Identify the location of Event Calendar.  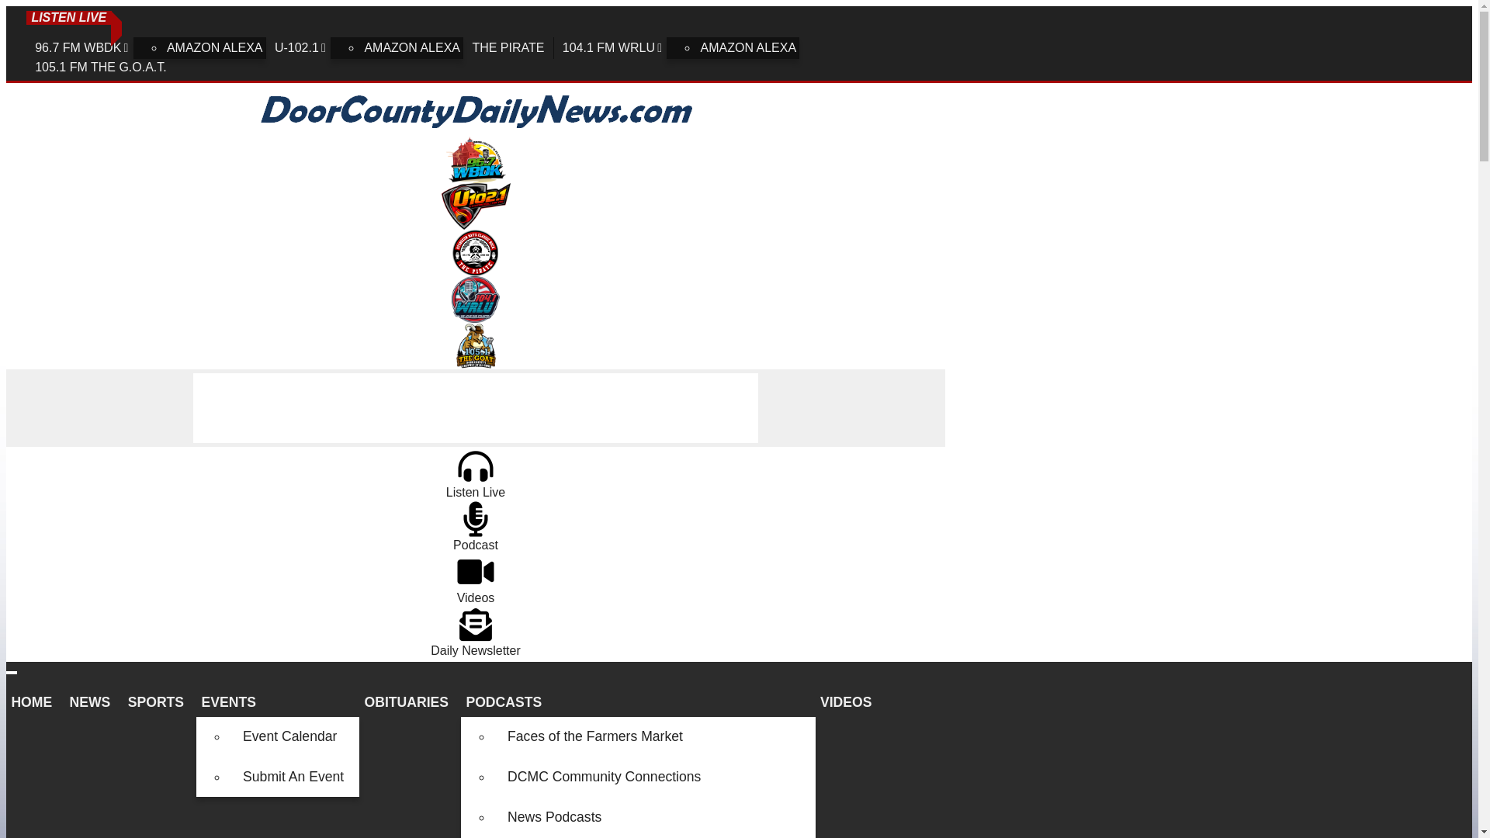
(293, 737).